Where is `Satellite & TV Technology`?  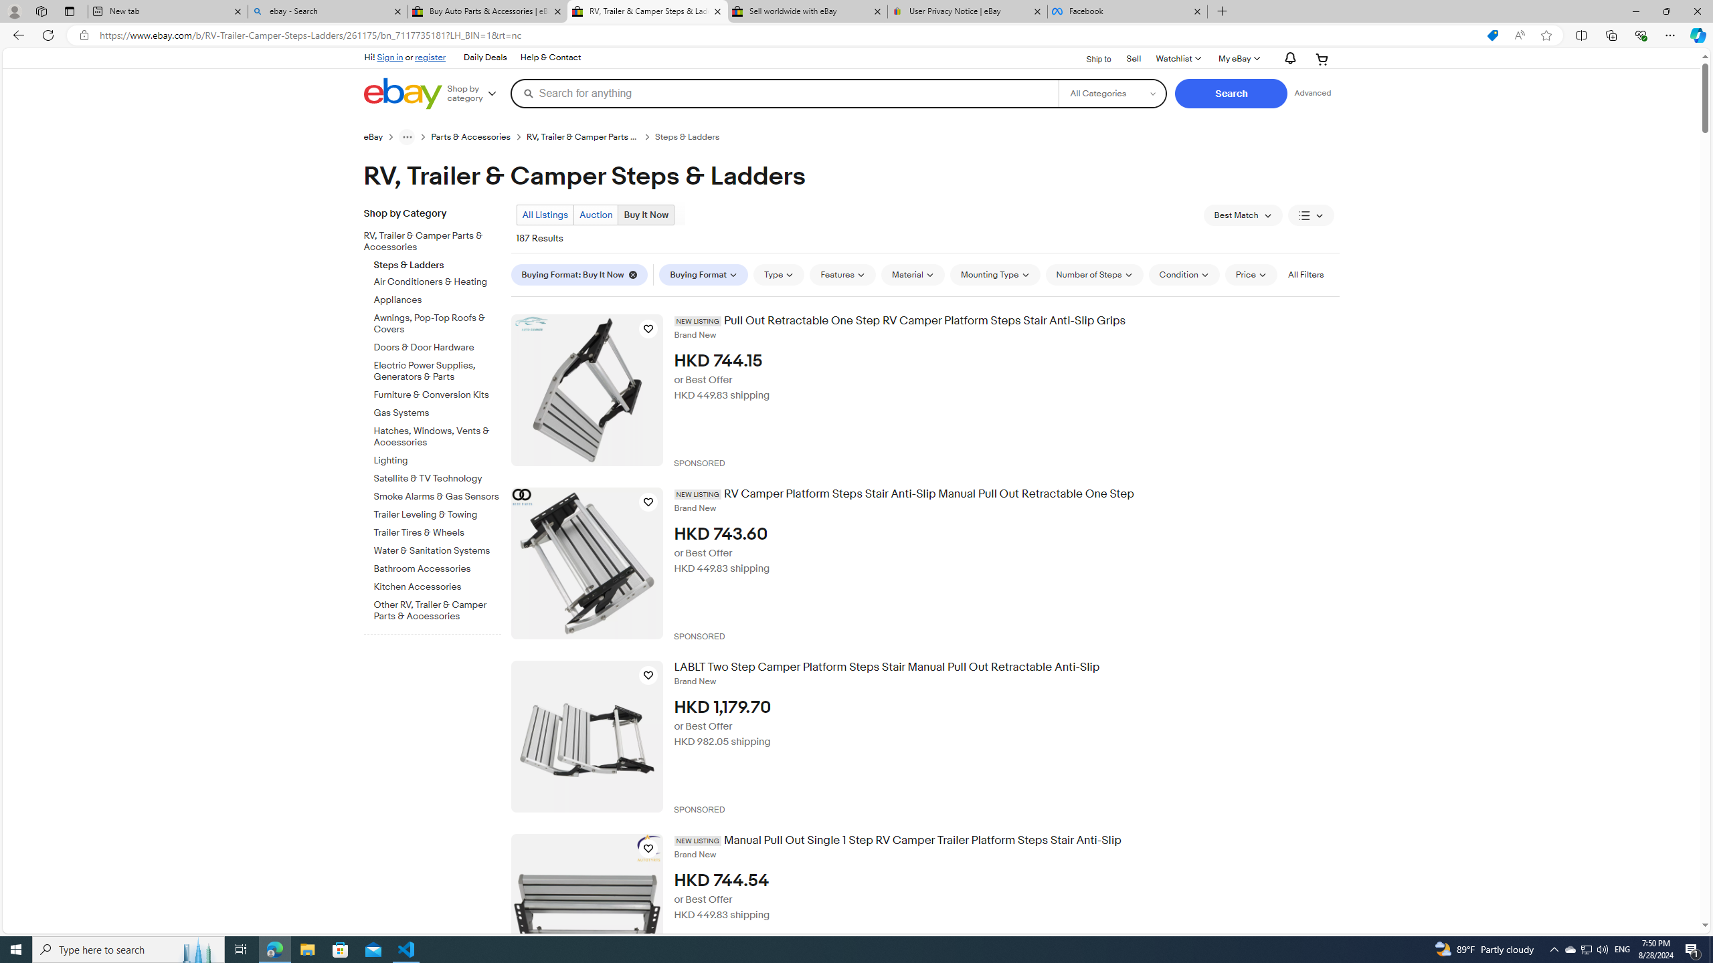 Satellite & TV Technology is located at coordinates (438, 479).